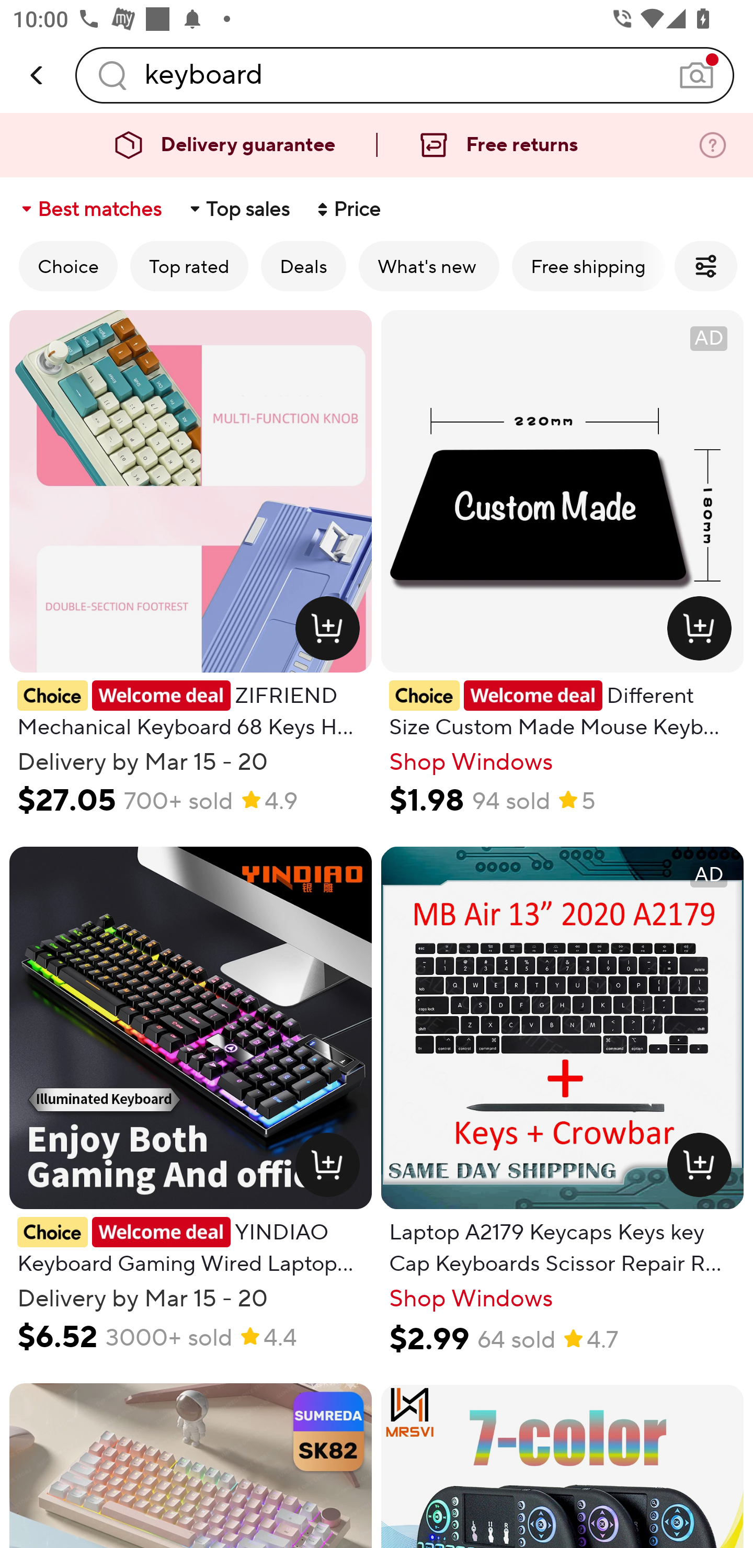  What do you see at coordinates (303, 266) in the screenshot?
I see `Deals` at bounding box center [303, 266].